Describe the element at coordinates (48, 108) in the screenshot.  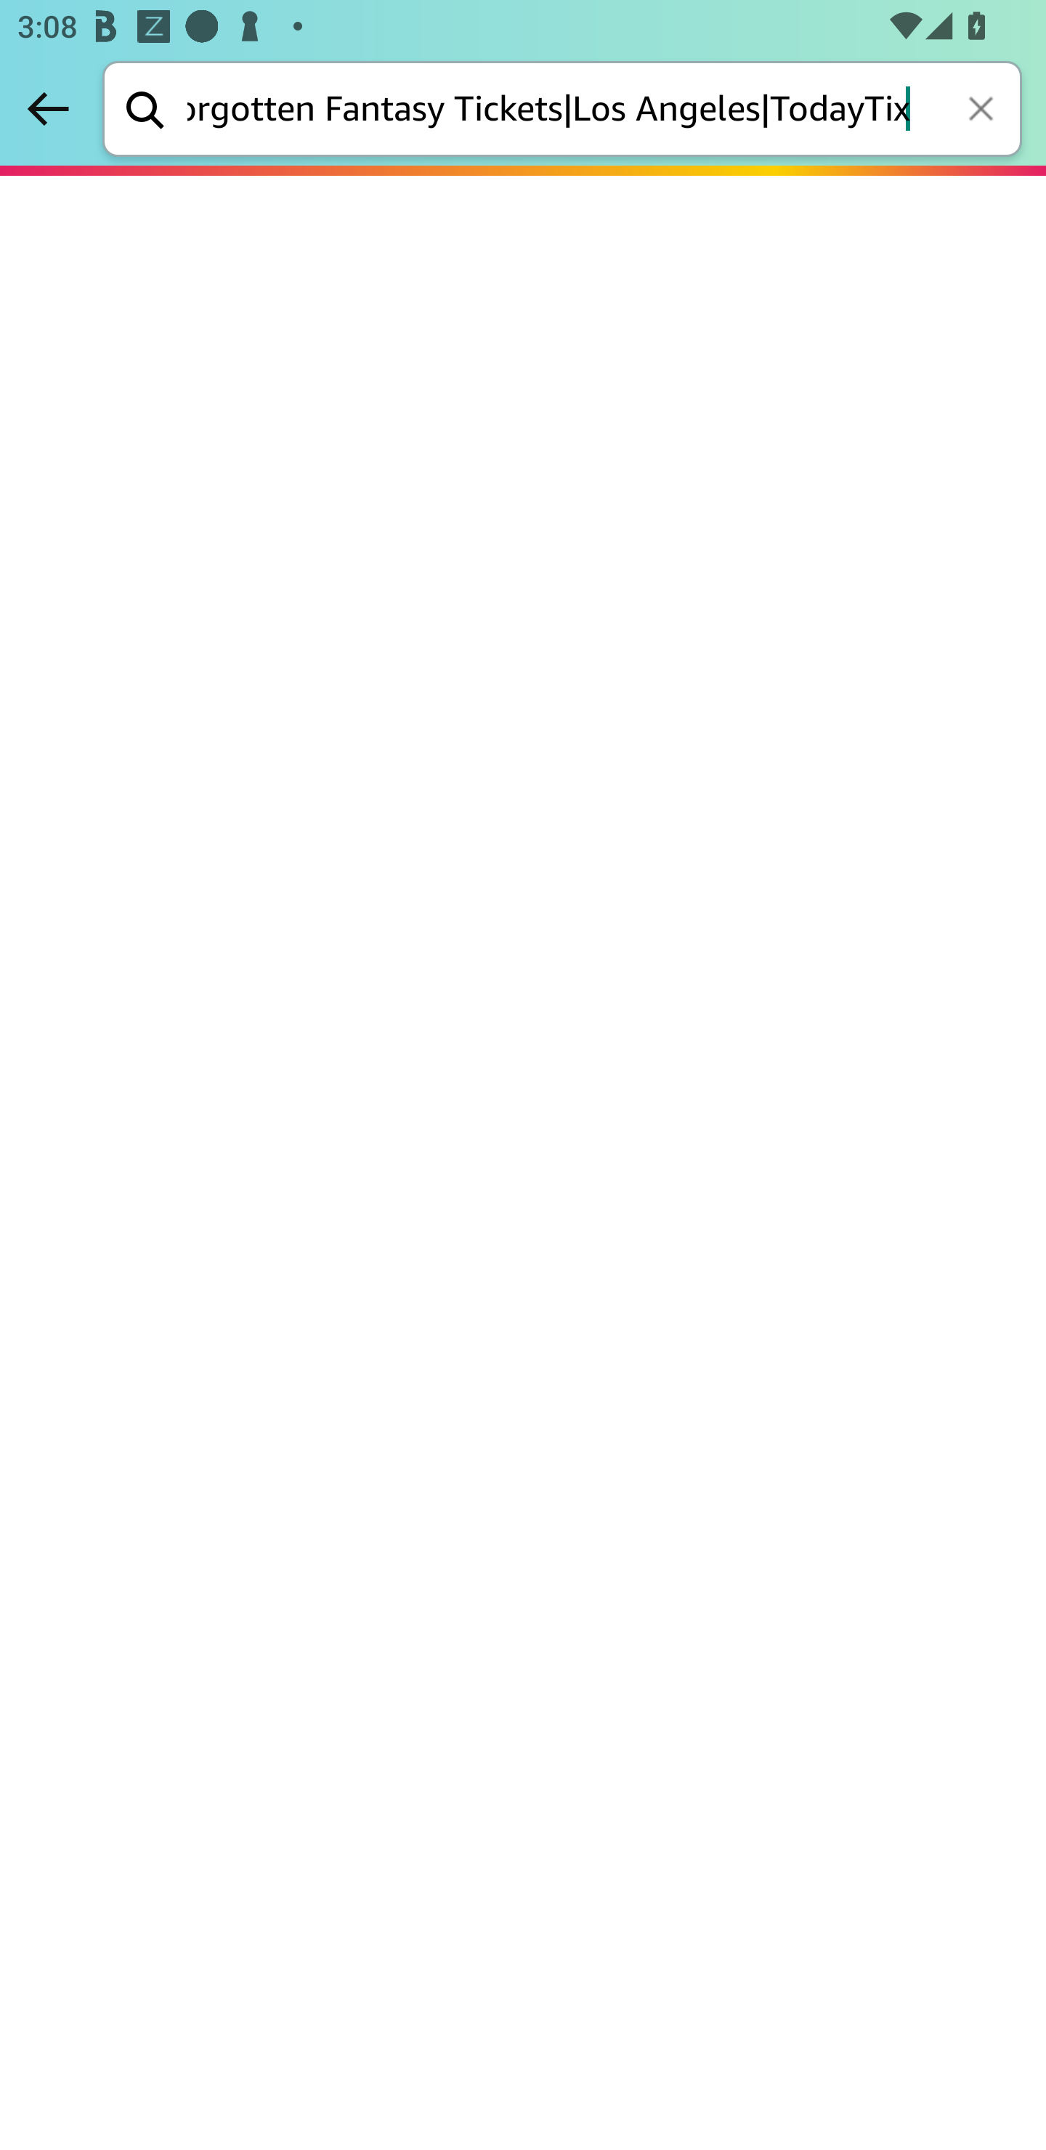
I see `Back` at that location.